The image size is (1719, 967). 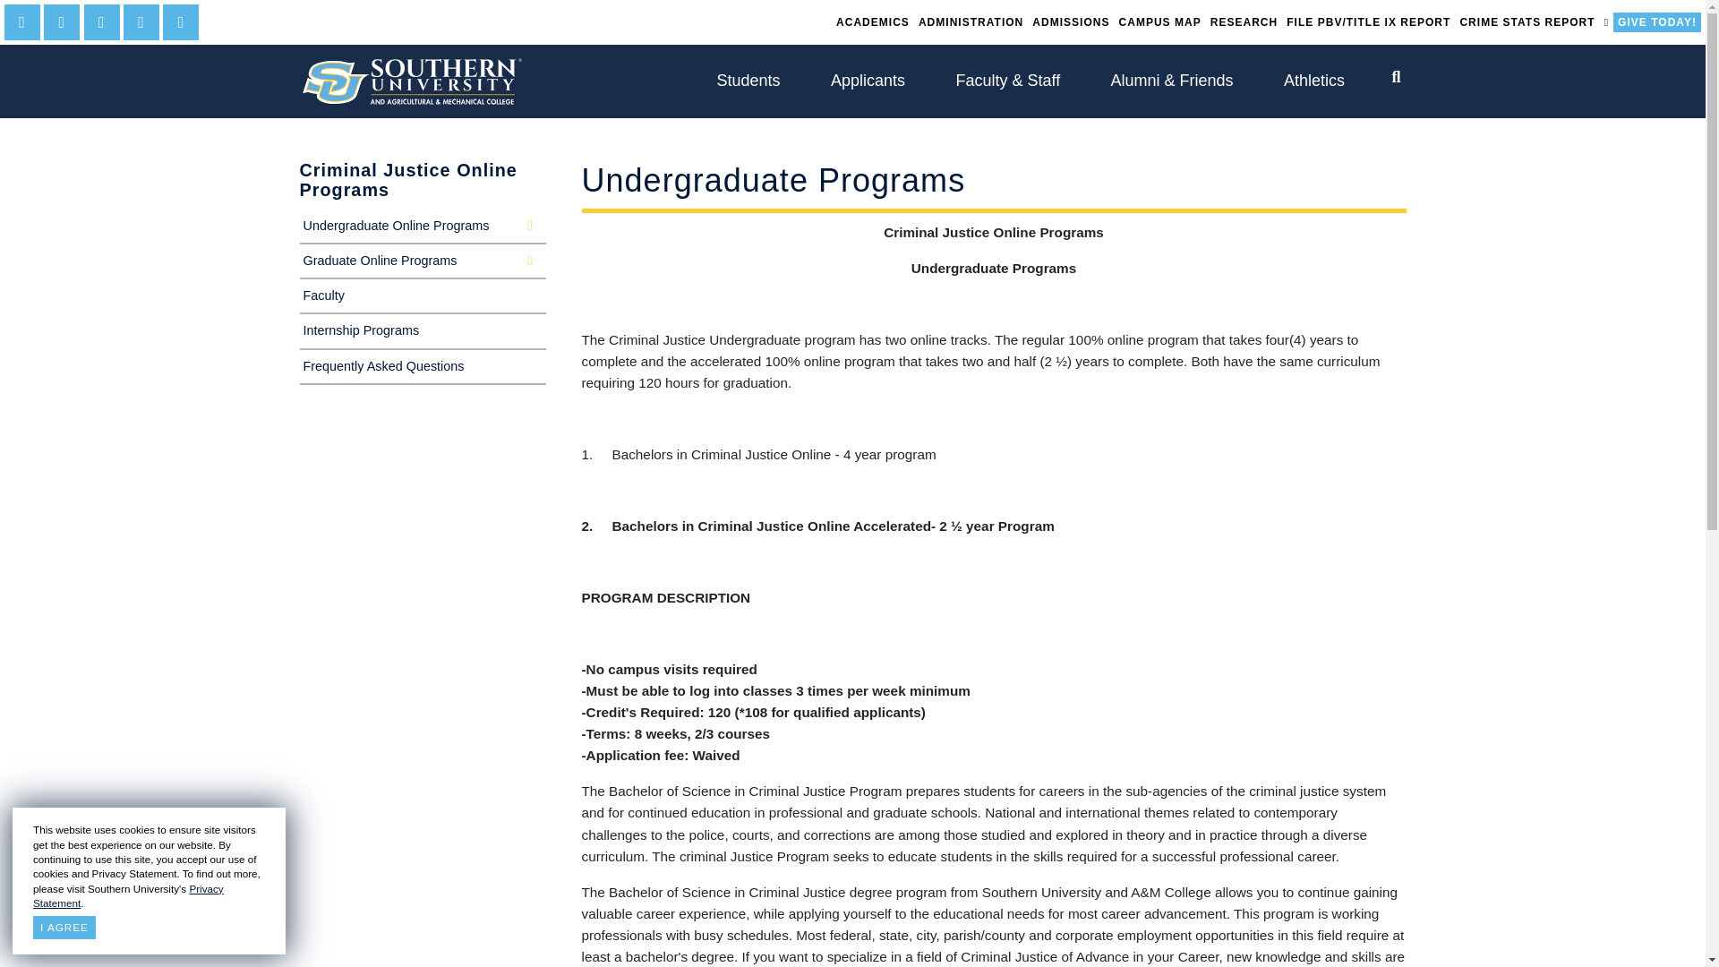 I want to click on ACADEMICS, so click(x=873, y=21).